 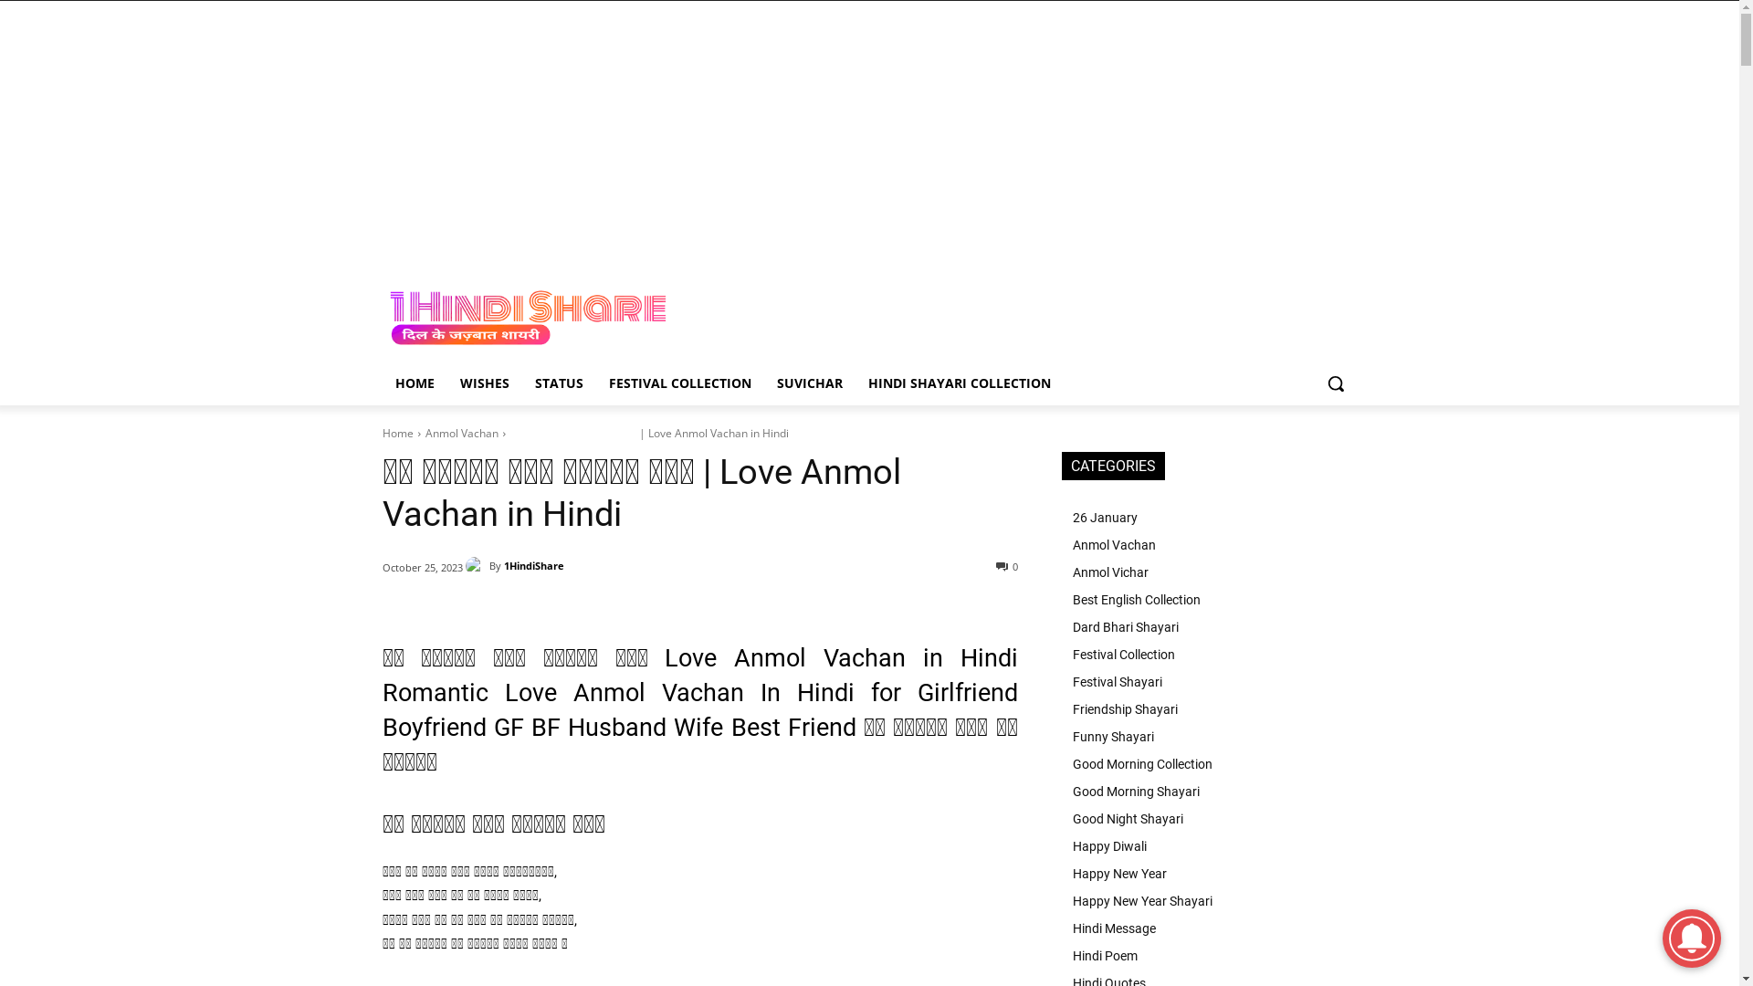 What do you see at coordinates (1209, 572) in the screenshot?
I see `Anmol Vichar` at bounding box center [1209, 572].